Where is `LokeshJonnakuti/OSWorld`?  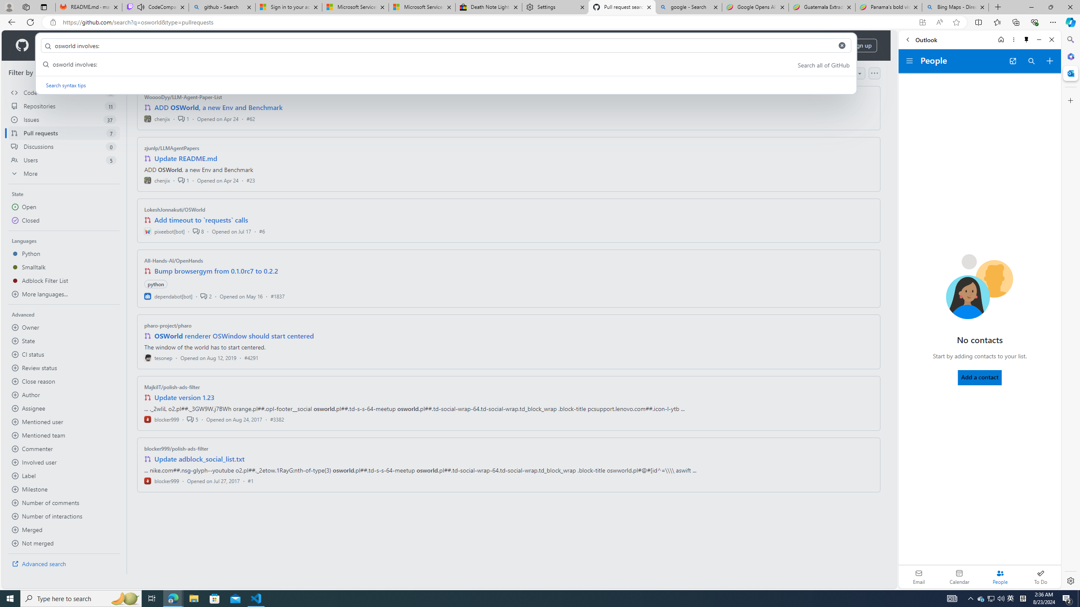
LokeshJonnakuti/OSWorld is located at coordinates (175, 209).